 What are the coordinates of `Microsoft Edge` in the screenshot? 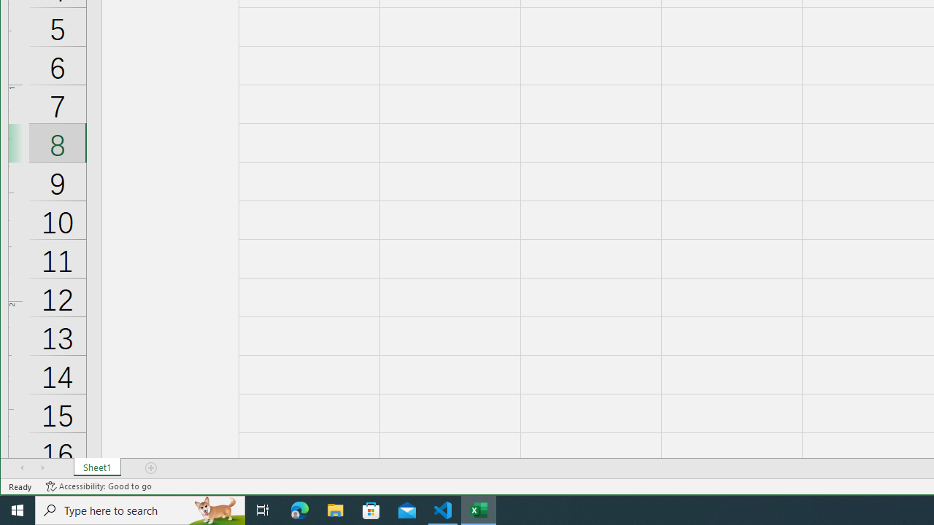 It's located at (300, 510).